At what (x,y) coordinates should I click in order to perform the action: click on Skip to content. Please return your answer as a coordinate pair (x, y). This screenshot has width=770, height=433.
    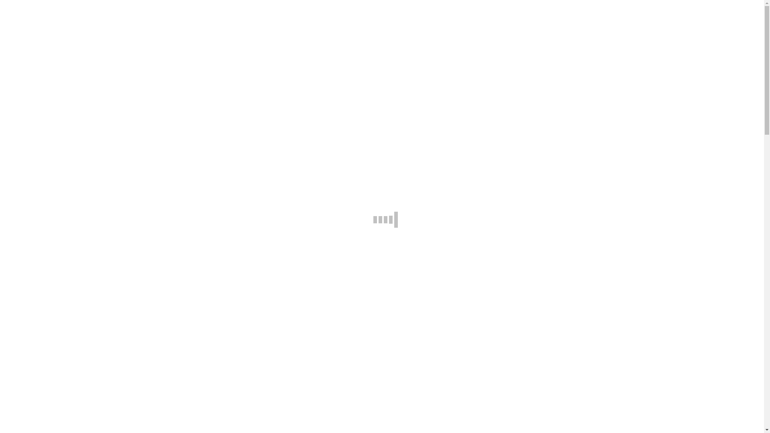
    Looking at the image, I should click on (3, 3).